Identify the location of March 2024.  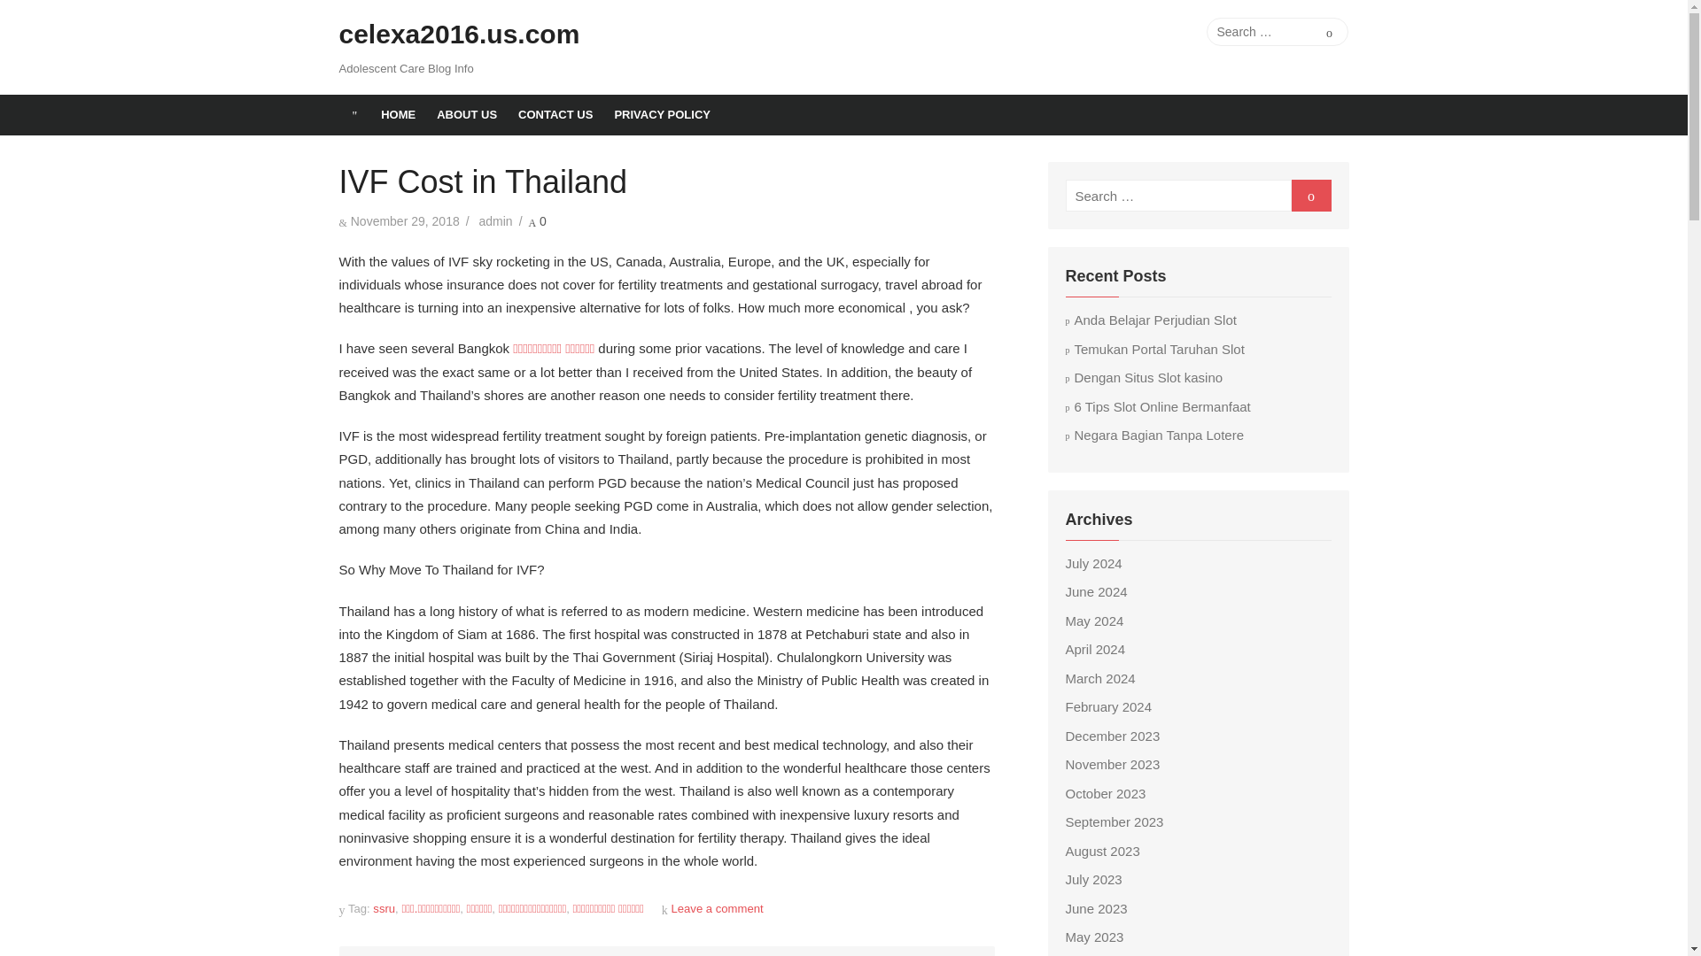
(1099, 678).